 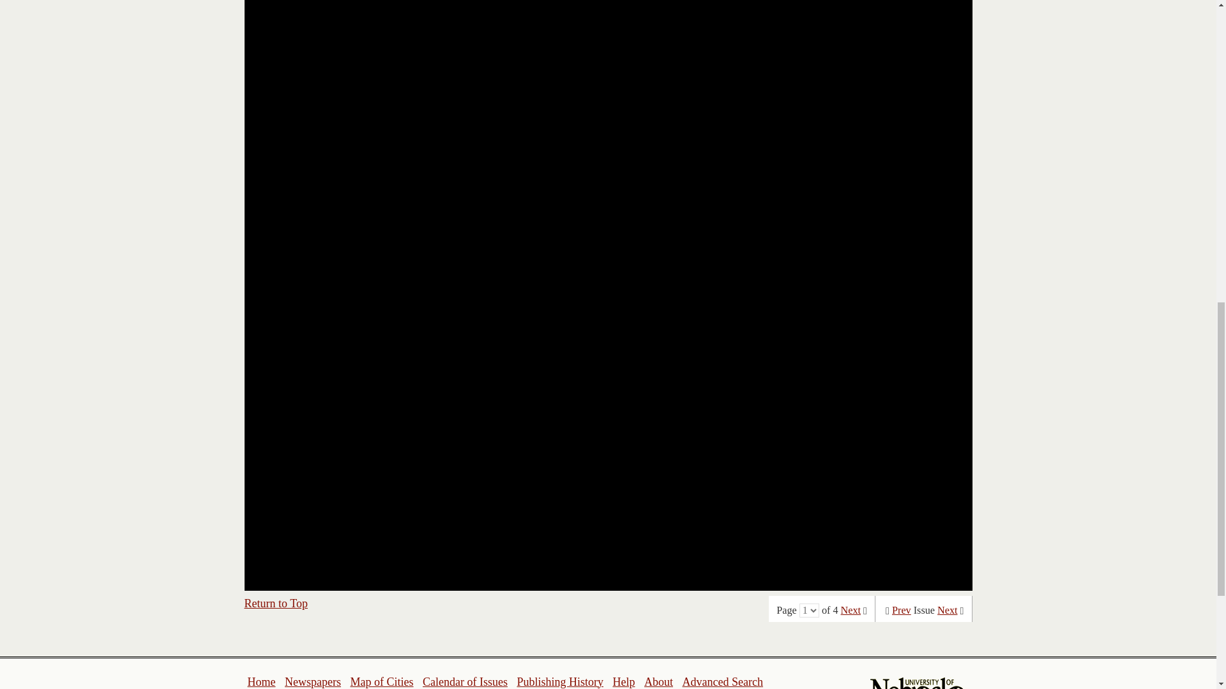 I want to click on Home, so click(x=262, y=681).